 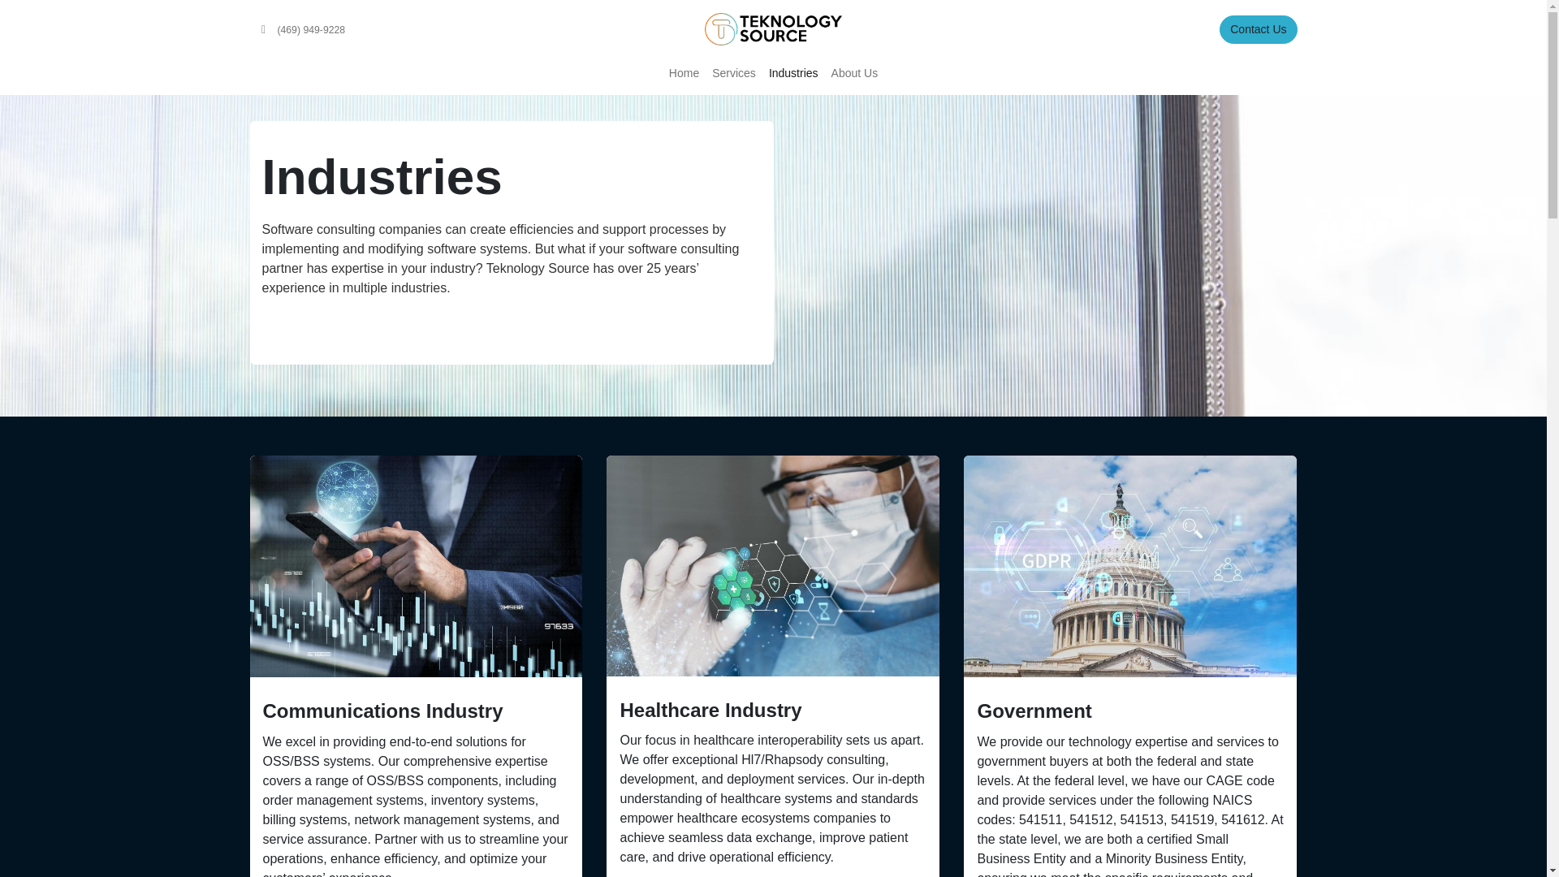 I want to click on Contact Us, so click(x=1258, y=28).